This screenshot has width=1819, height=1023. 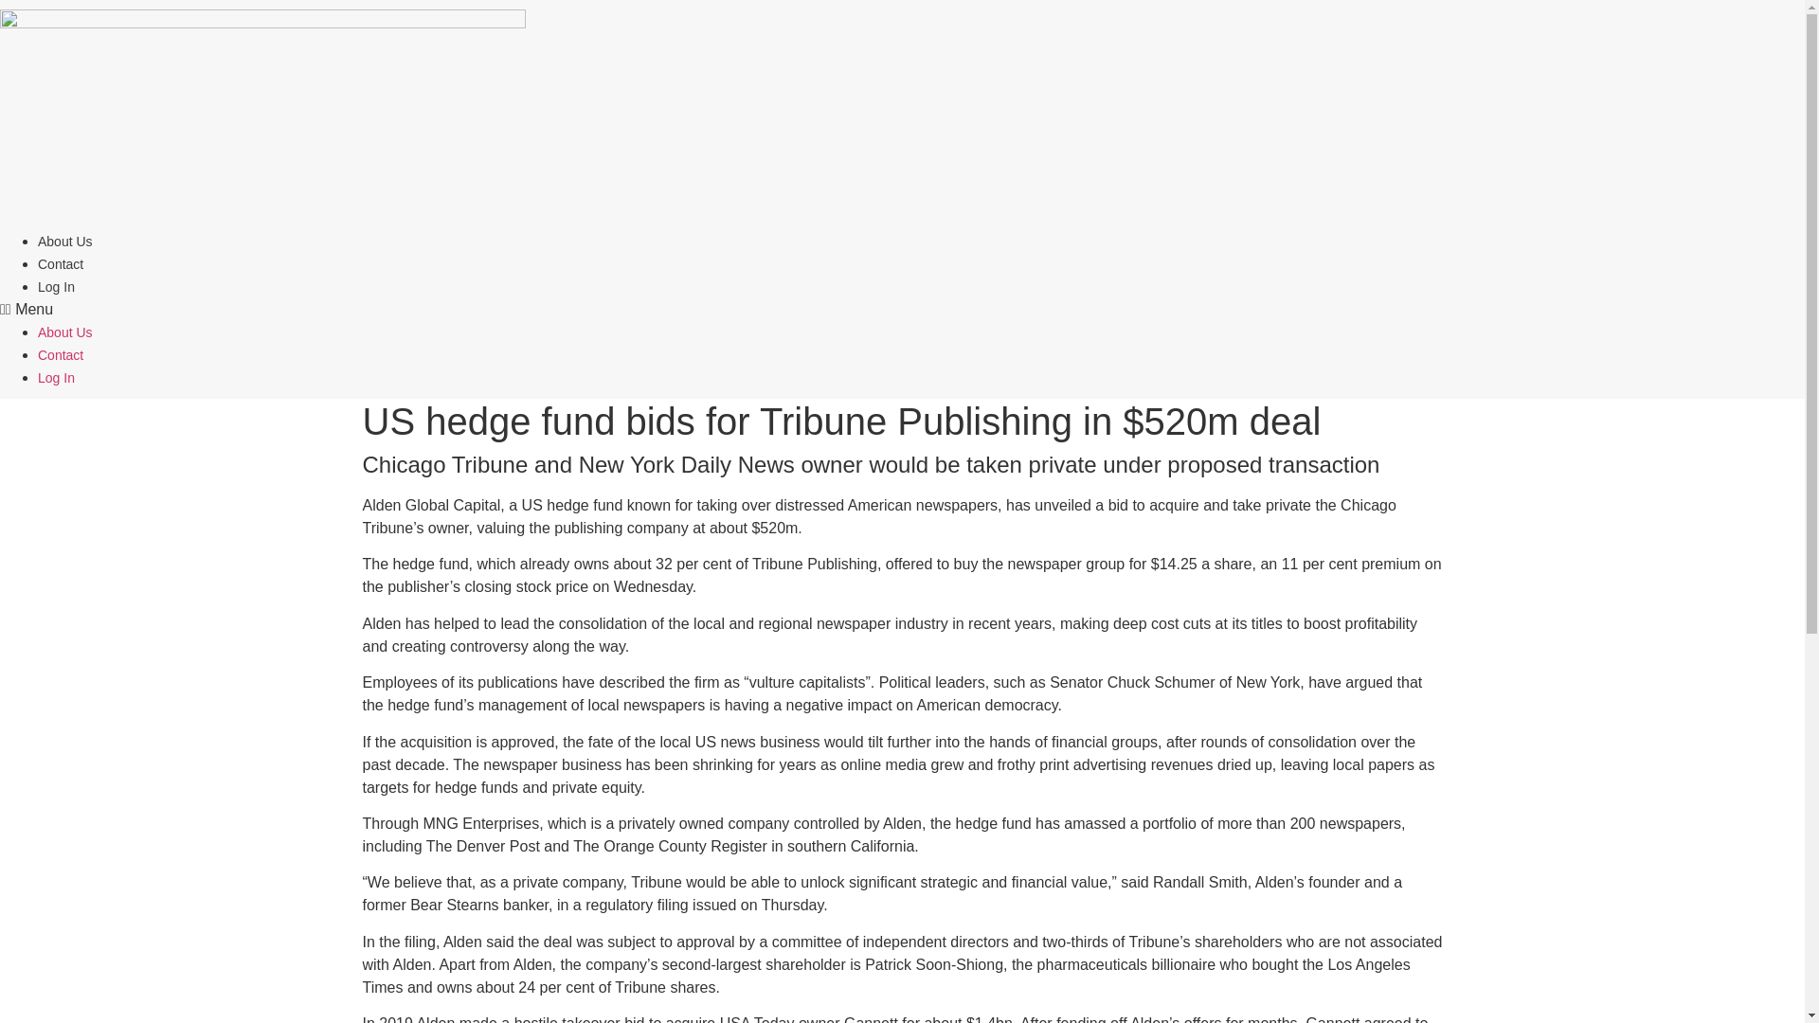 I want to click on Log In, so click(x=56, y=377).